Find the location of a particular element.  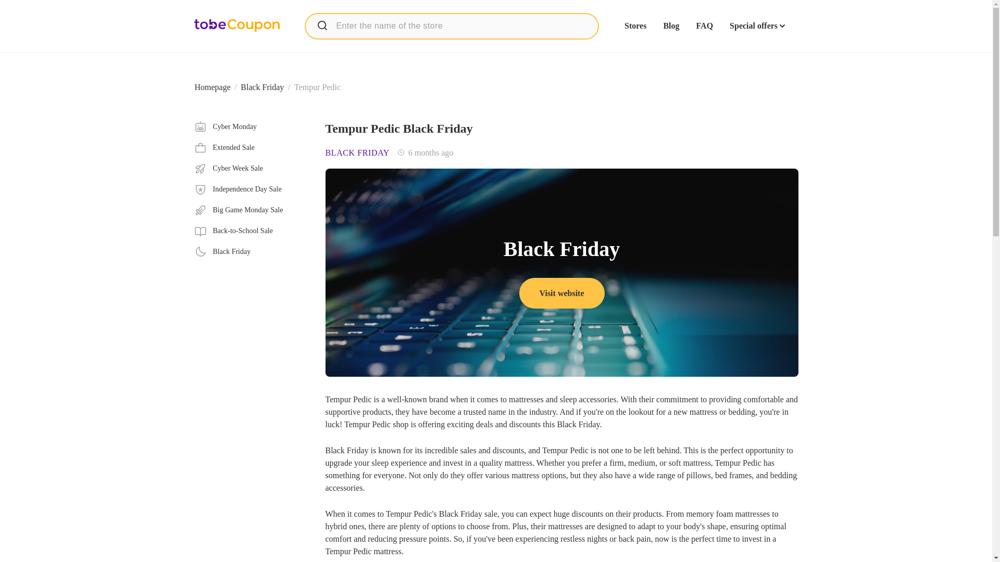

Black Friday is located at coordinates (251, 251).